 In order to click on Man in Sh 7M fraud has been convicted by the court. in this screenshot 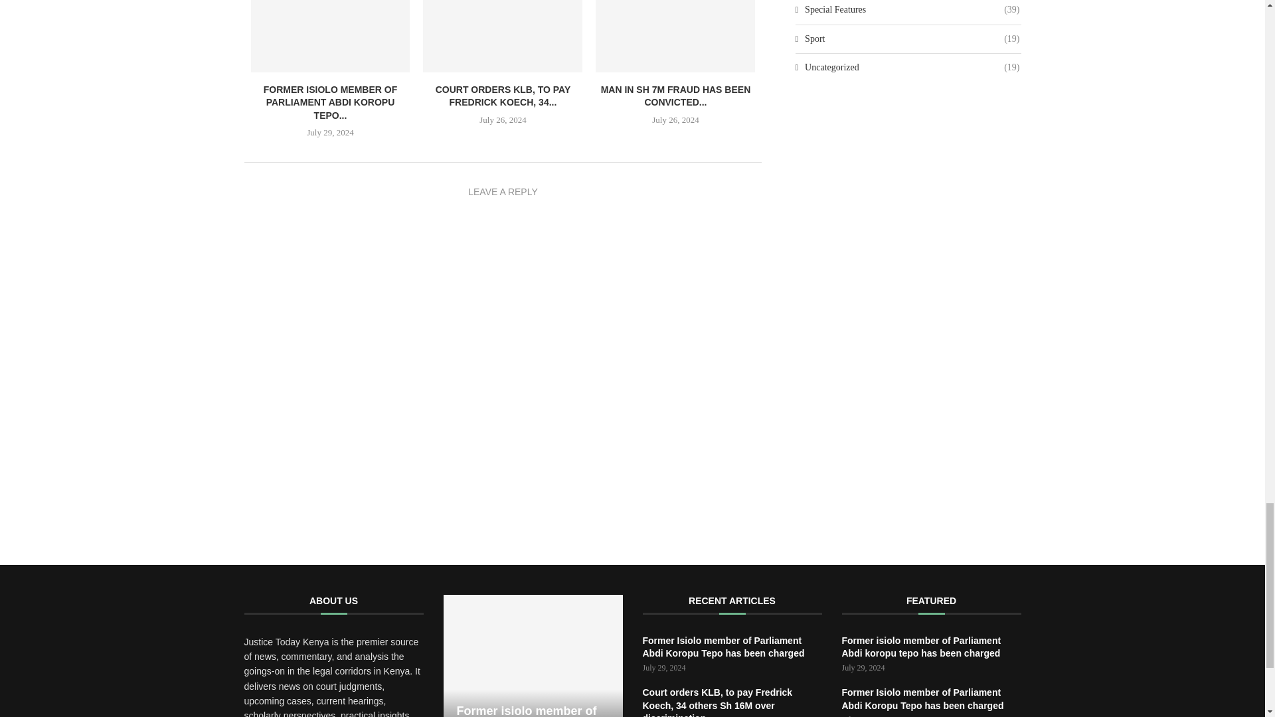, I will do `click(675, 36)`.